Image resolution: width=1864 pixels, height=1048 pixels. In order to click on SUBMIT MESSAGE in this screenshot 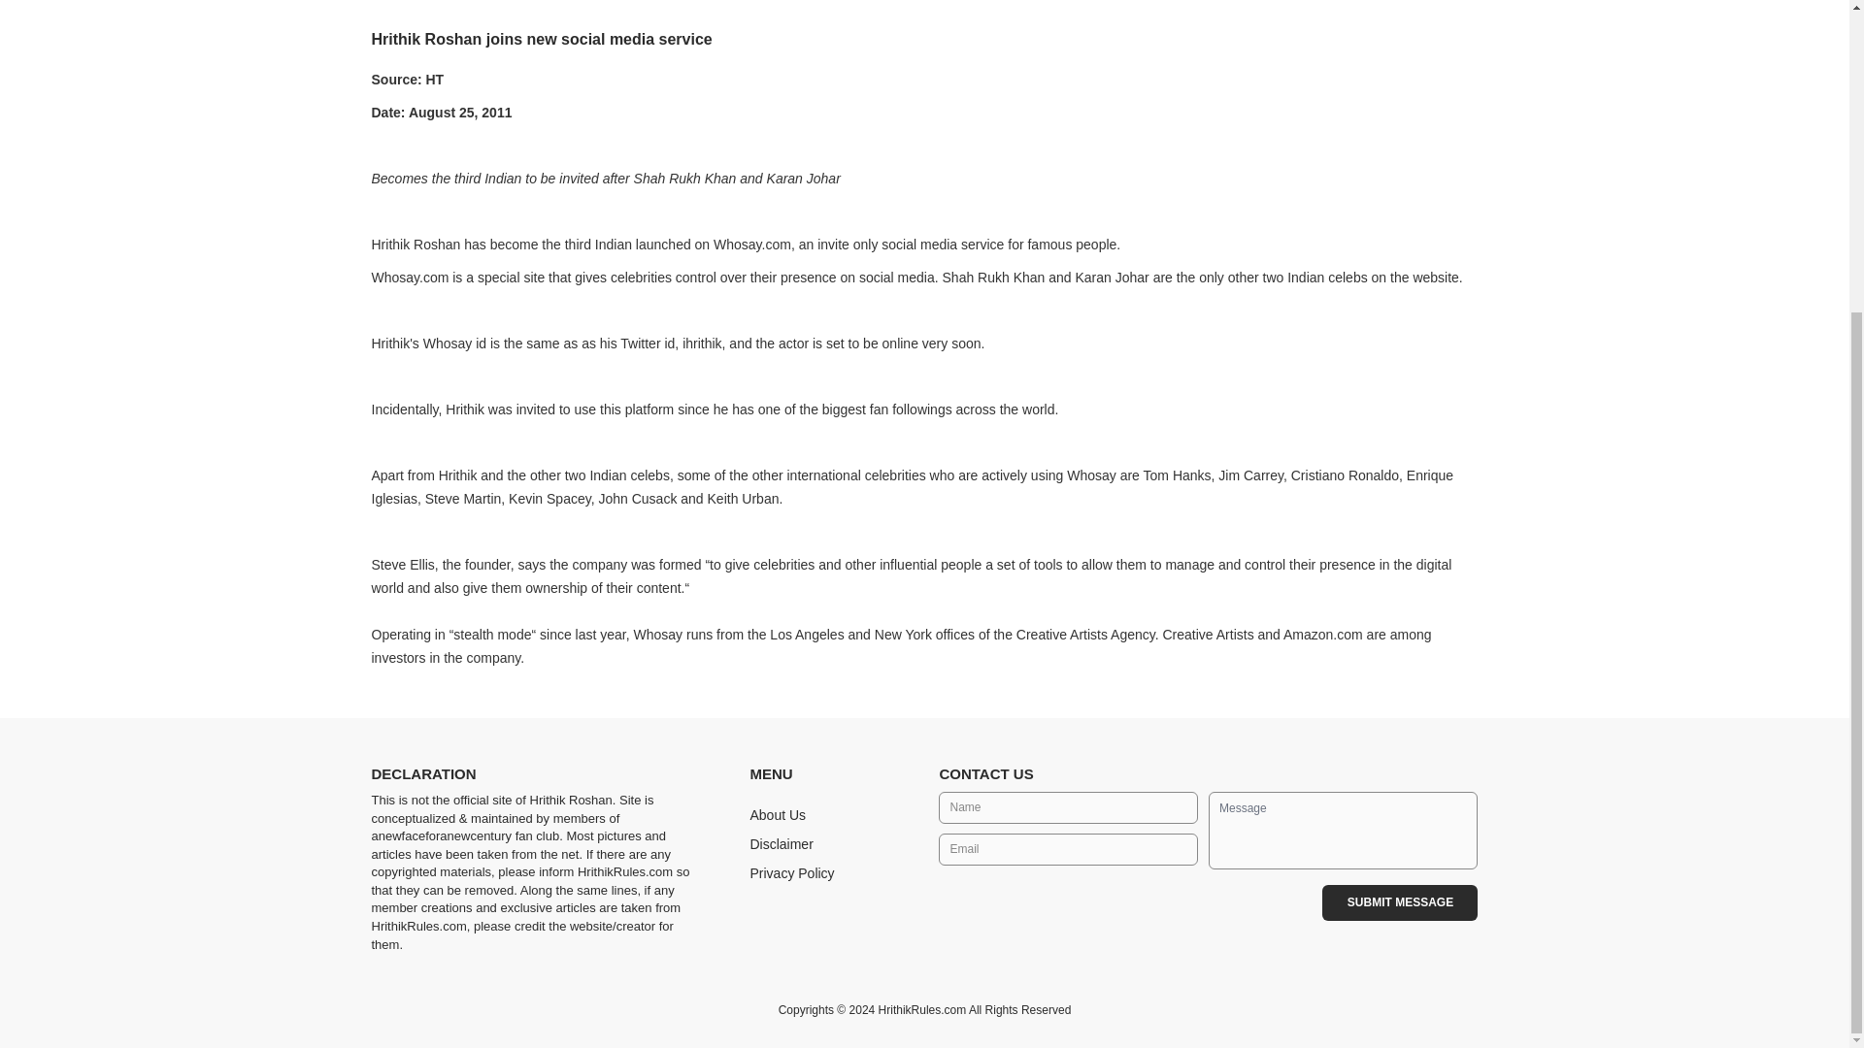, I will do `click(1400, 902)`.